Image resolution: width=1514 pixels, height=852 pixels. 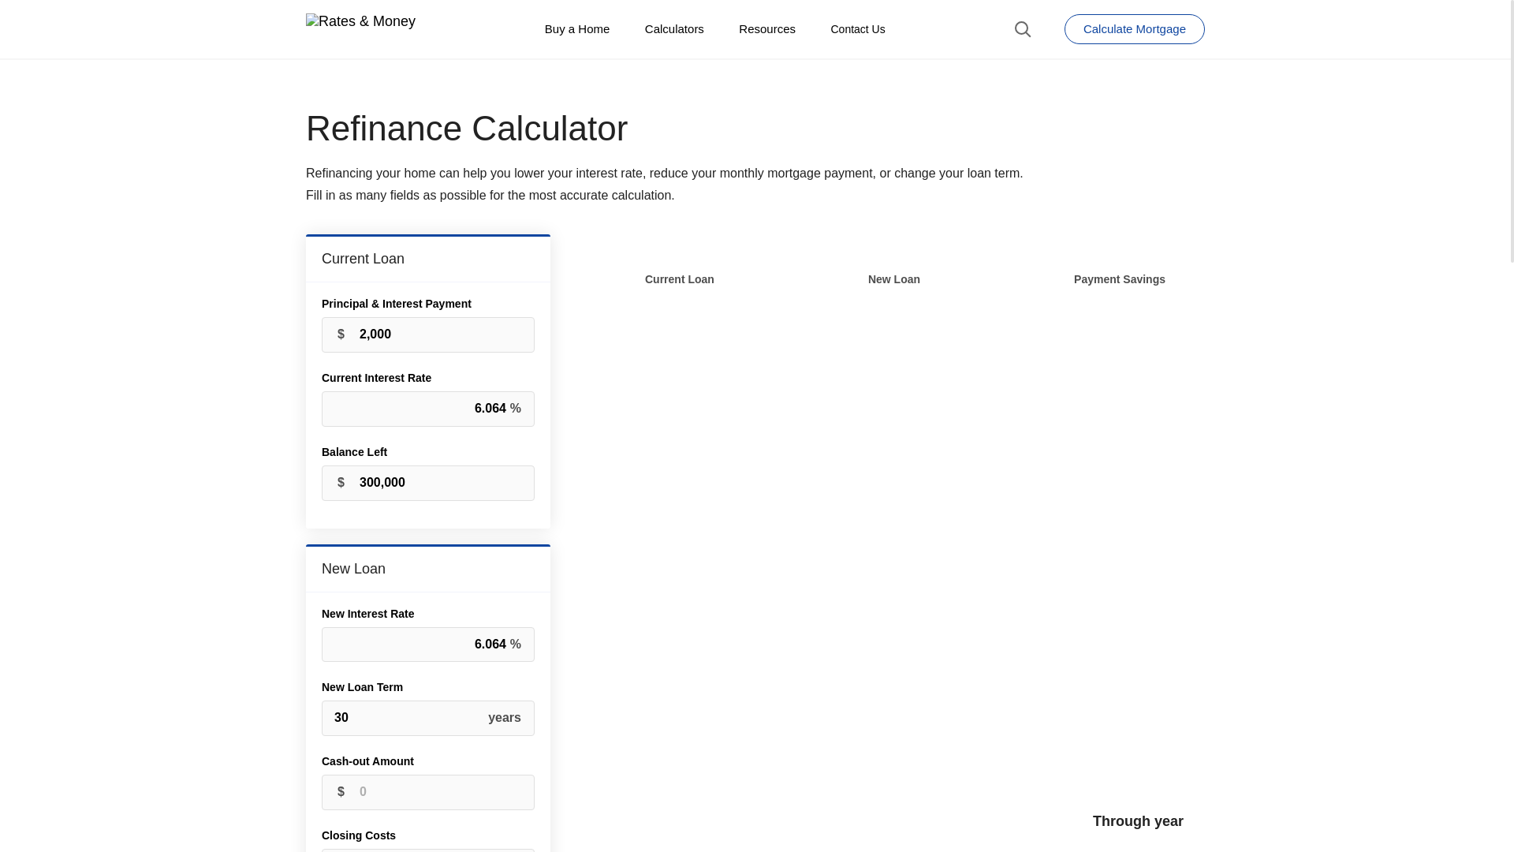 What do you see at coordinates (577, 28) in the screenshot?
I see `Buy a Home` at bounding box center [577, 28].